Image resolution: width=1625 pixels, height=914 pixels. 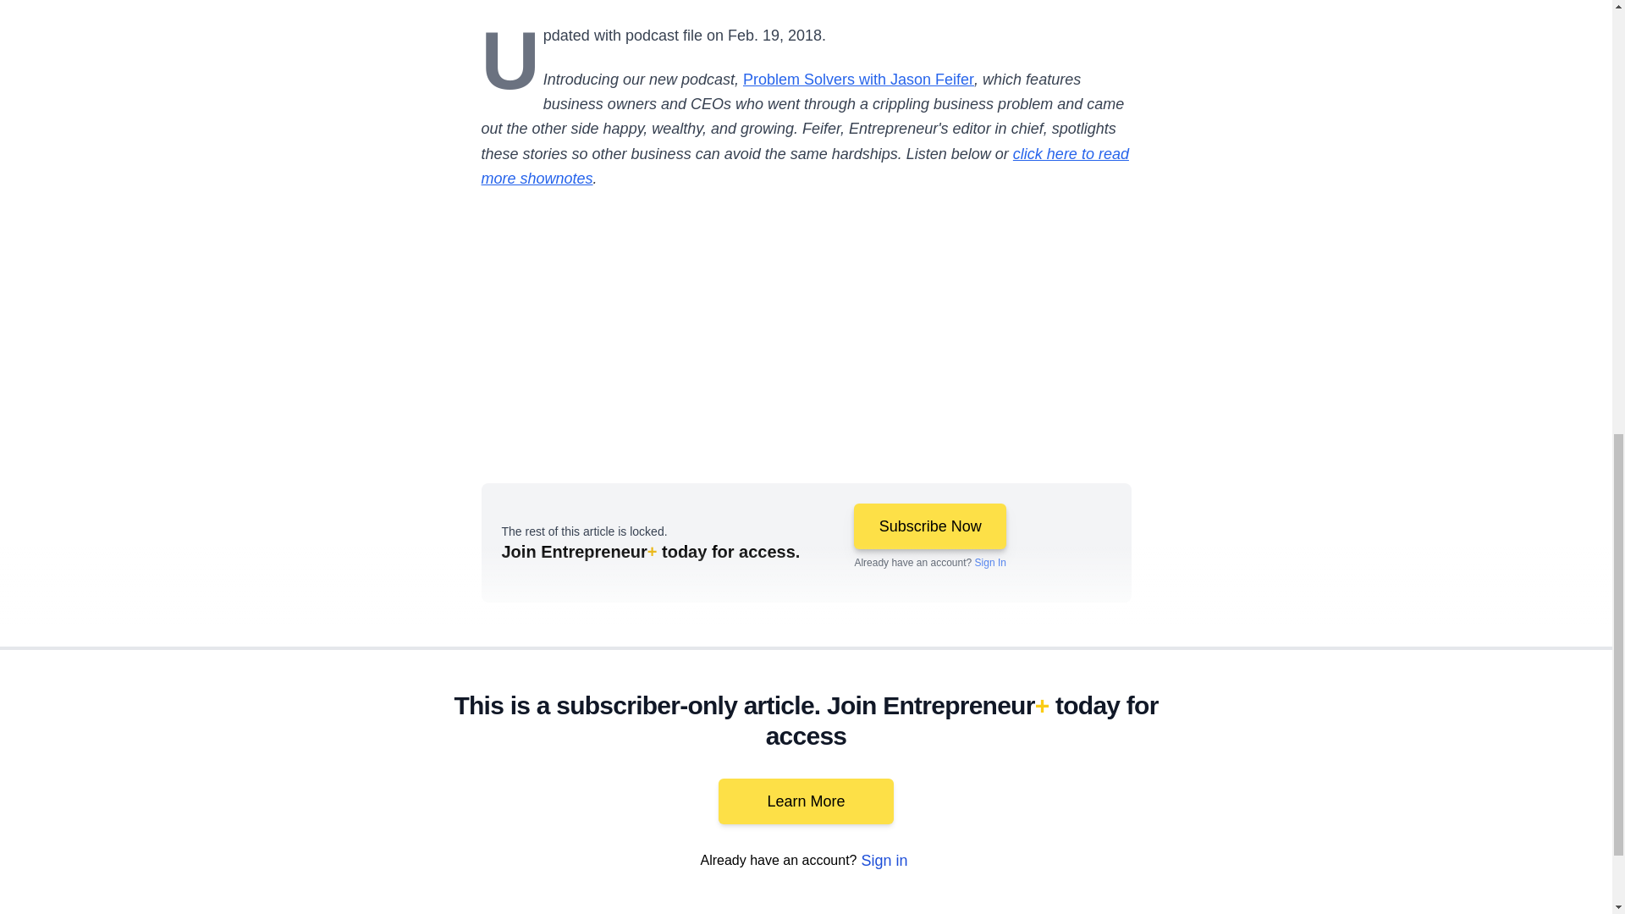 I want to click on twitter, so click(x=1016, y=868).